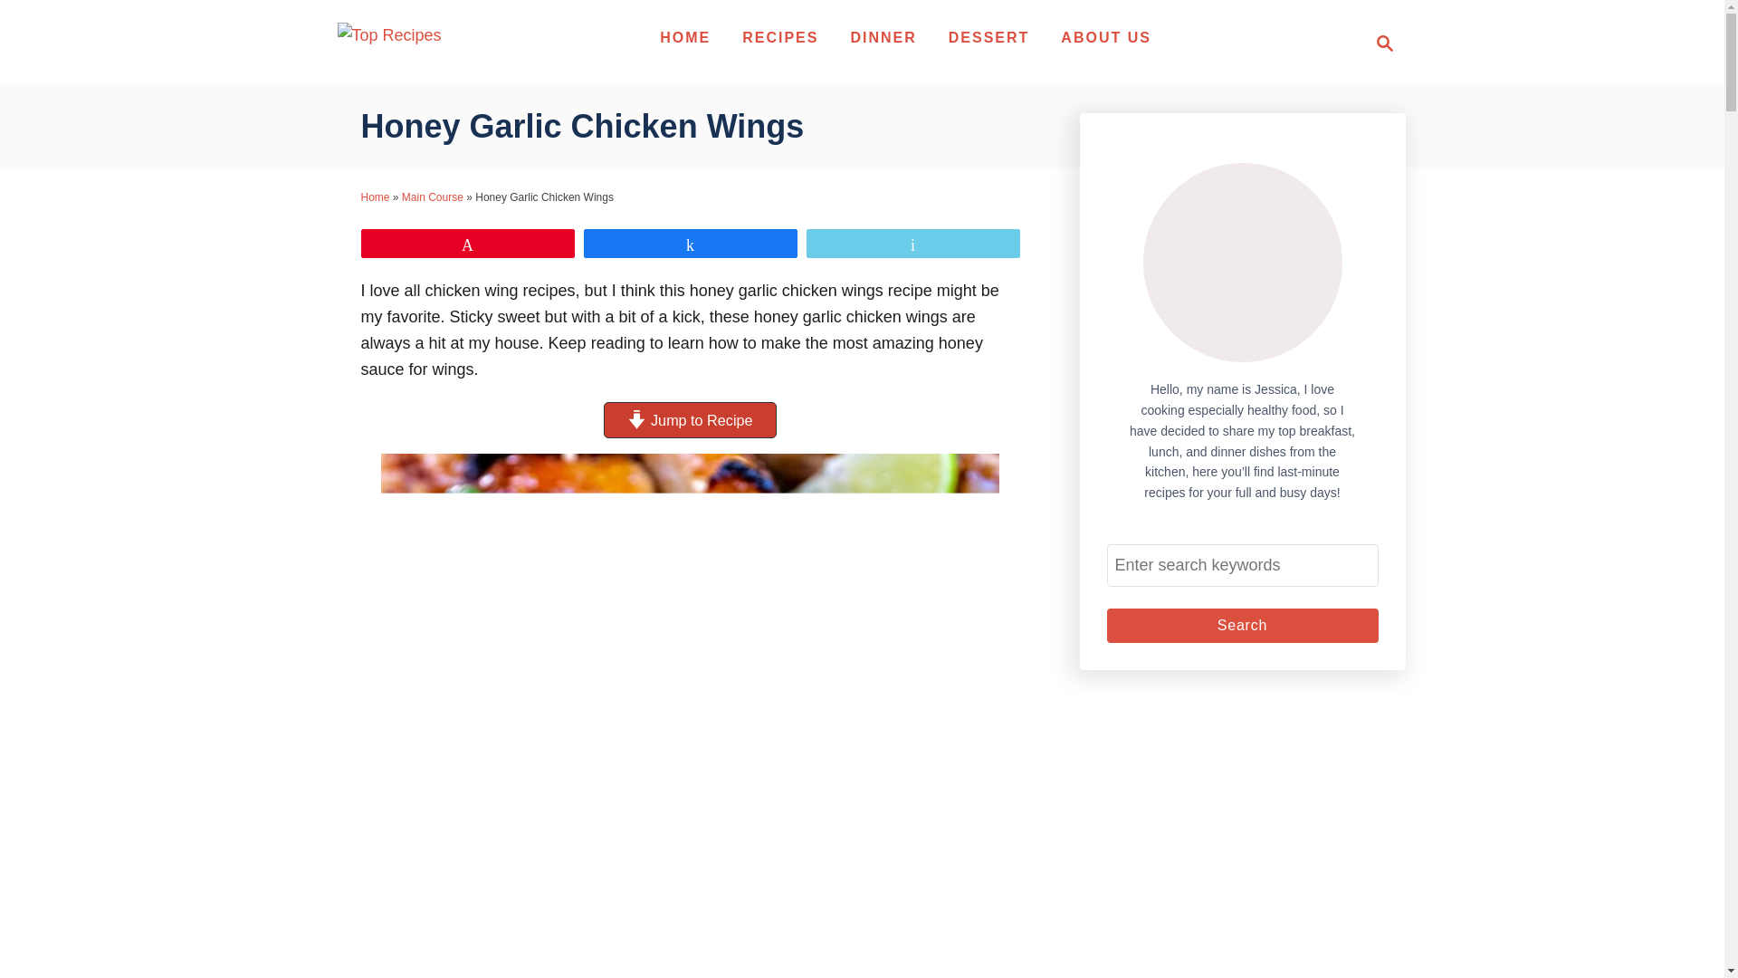 Image resolution: width=1738 pixels, height=978 pixels. Describe the element at coordinates (1385, 43) in the screenshot. I see `HOME` at that location.